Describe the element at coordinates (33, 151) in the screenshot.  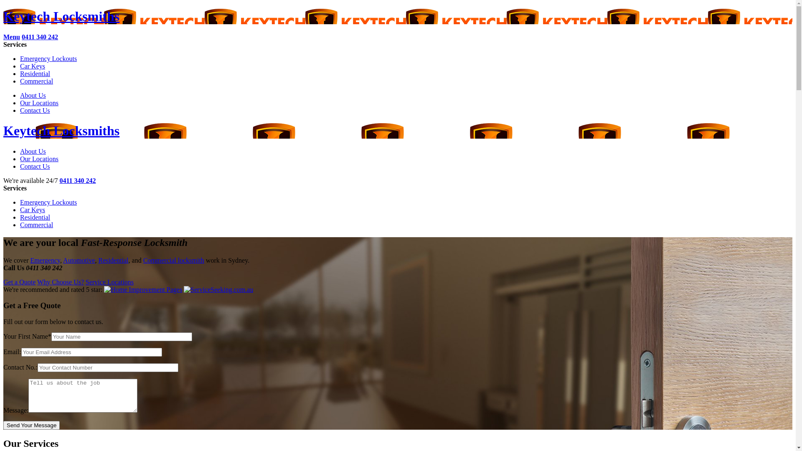
I see `About Us` at that location.